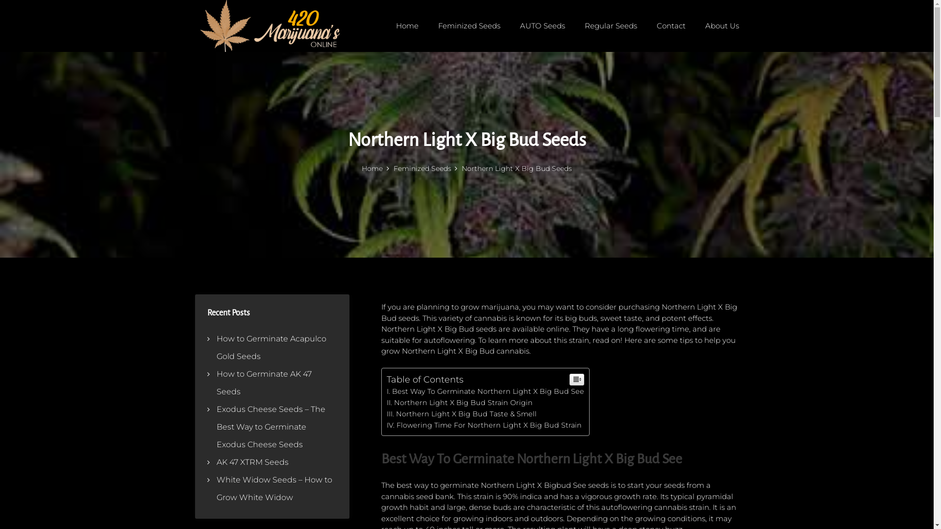  Describe the element at coordinates (461, 414) in the screenshot. I see `Northern Light X Big Bud Taste & Smell` at that location.